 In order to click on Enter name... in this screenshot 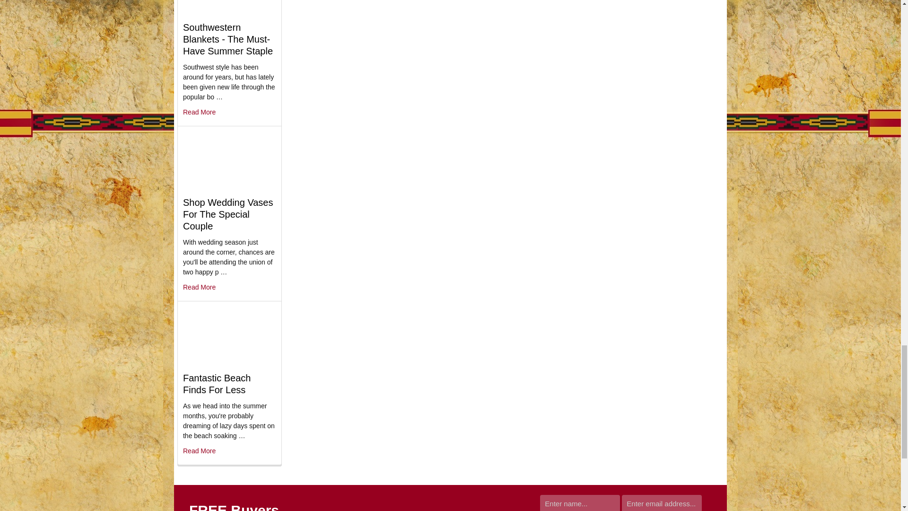, I will do `click(580, 503)`.